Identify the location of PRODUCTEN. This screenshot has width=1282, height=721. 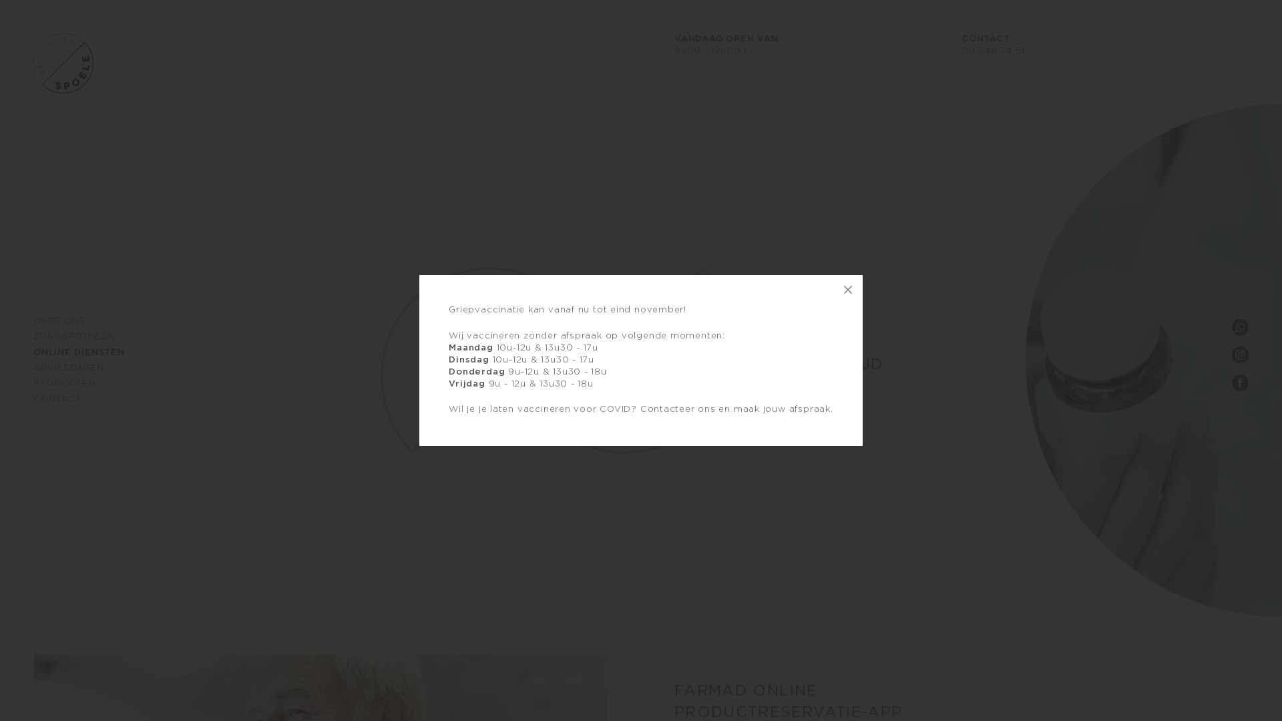
(65, 383).